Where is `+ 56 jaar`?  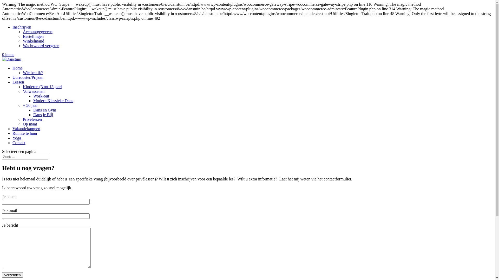 + 56 jaar is located at coordinates (30, 105).